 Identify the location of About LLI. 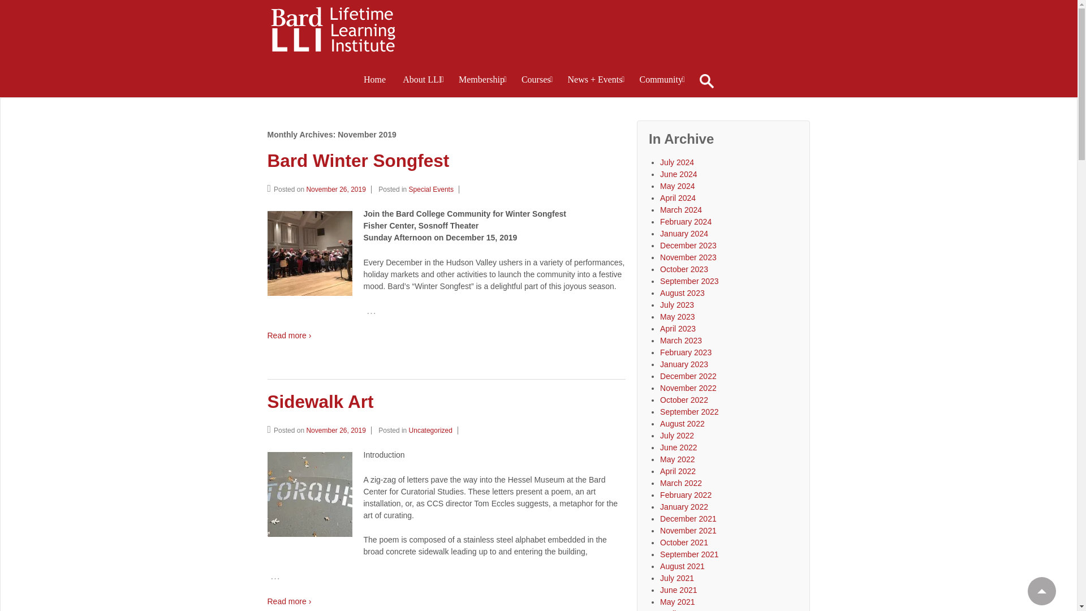
(422, 79).